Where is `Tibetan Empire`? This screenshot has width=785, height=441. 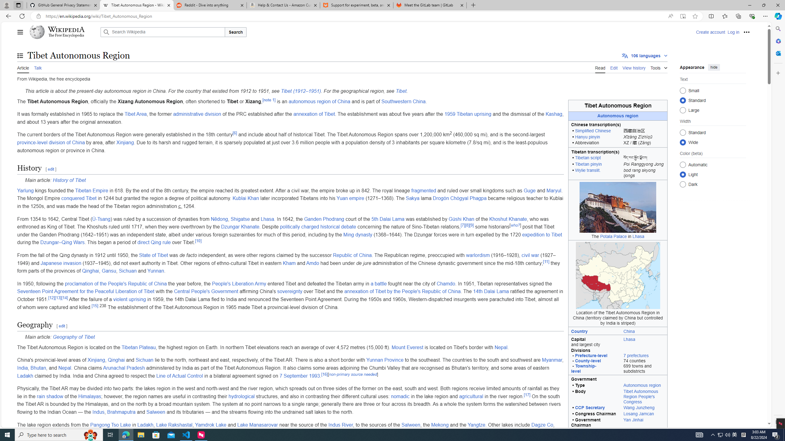 Tibetan Empire is located at coordinates (91, 190).